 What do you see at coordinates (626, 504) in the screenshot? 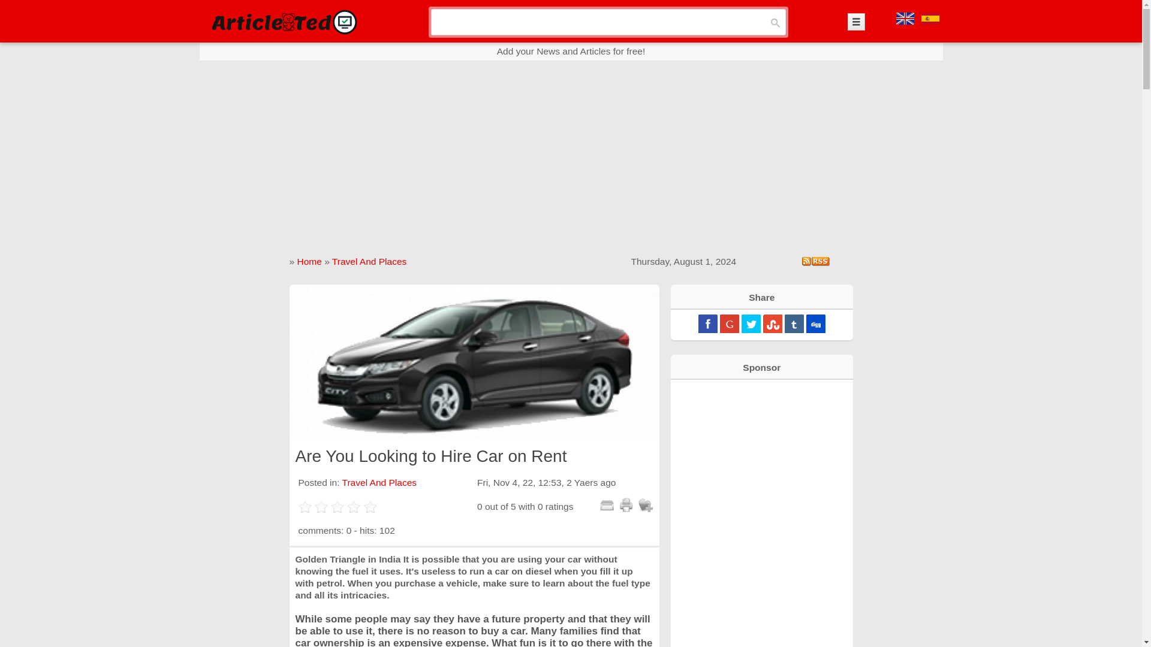
I see `Print This Page` at bounding box center [626, 504].